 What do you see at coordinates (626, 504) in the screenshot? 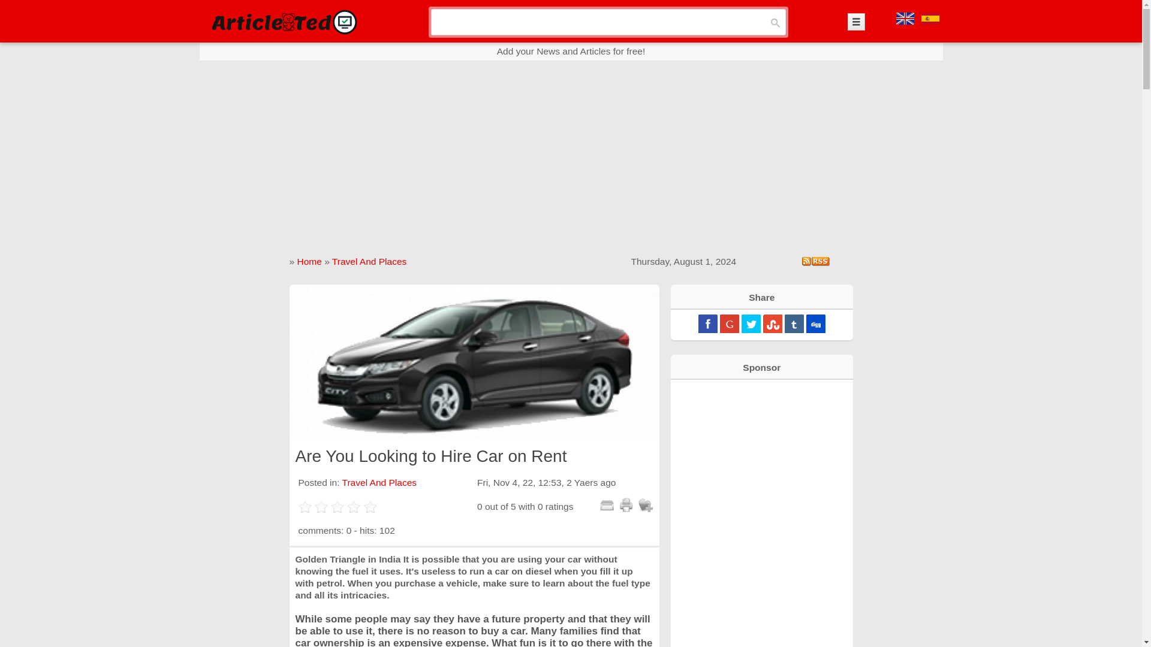
I see `Print This Page` at bounding box center [626, 504].